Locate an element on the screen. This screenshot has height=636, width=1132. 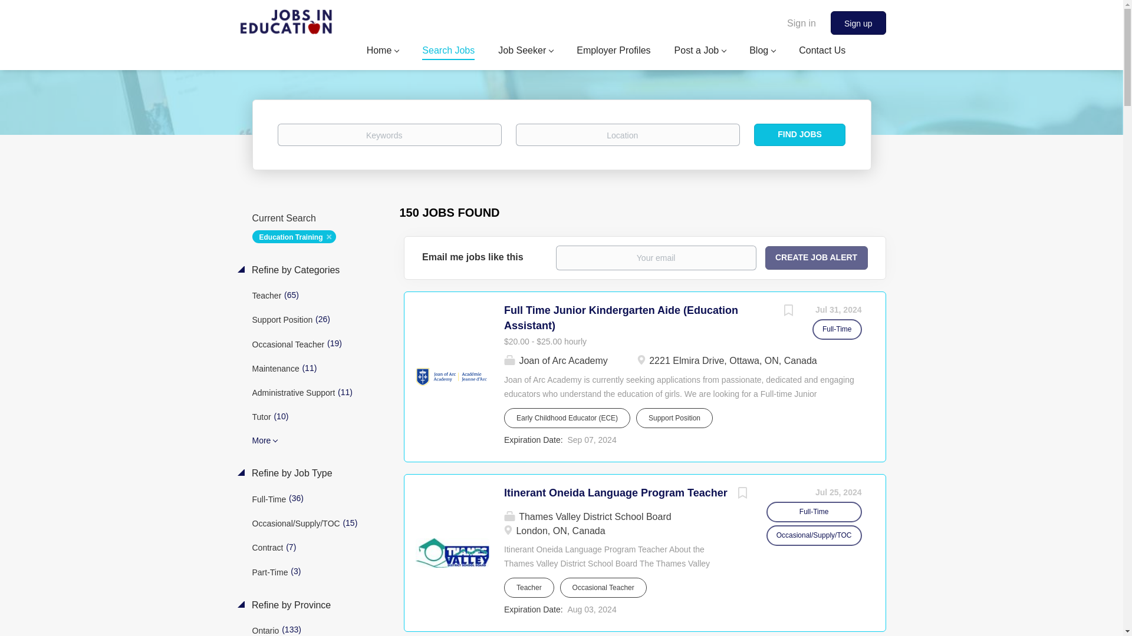
Create job alert is located at coordinates (816, 257).